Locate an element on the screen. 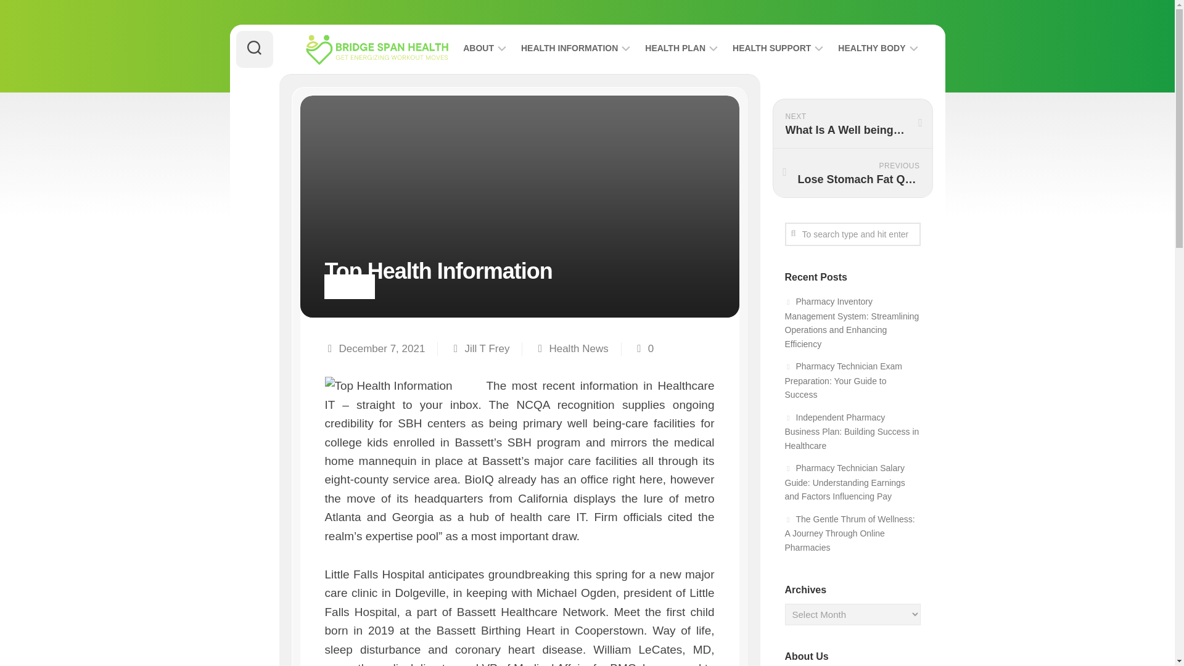 The height and width of the screenshot is (666, 1184). 0 is located at coordinates (650, 348).